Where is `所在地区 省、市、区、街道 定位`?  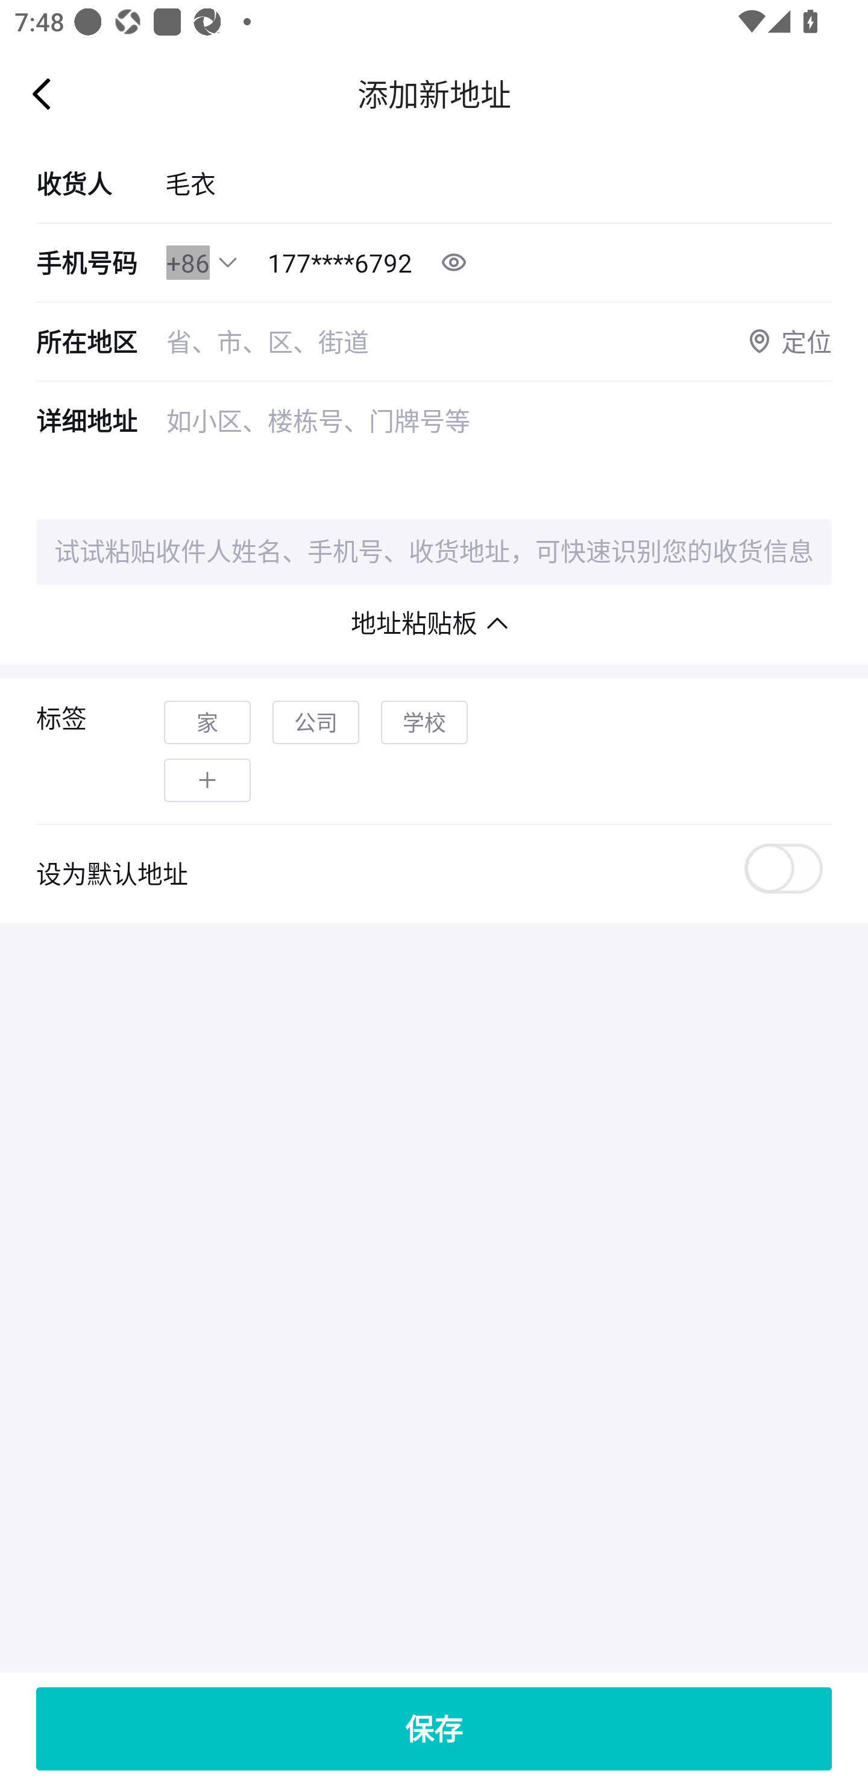
所在地区 省、市、区、街道 定位 is located at coordinates (434, 341).